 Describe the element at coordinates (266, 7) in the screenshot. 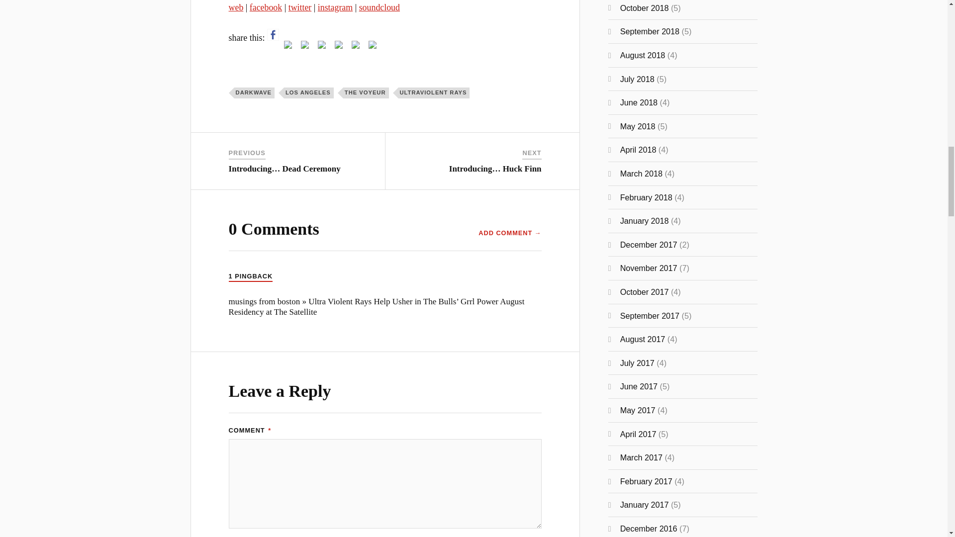

I see `facebook` at that location.